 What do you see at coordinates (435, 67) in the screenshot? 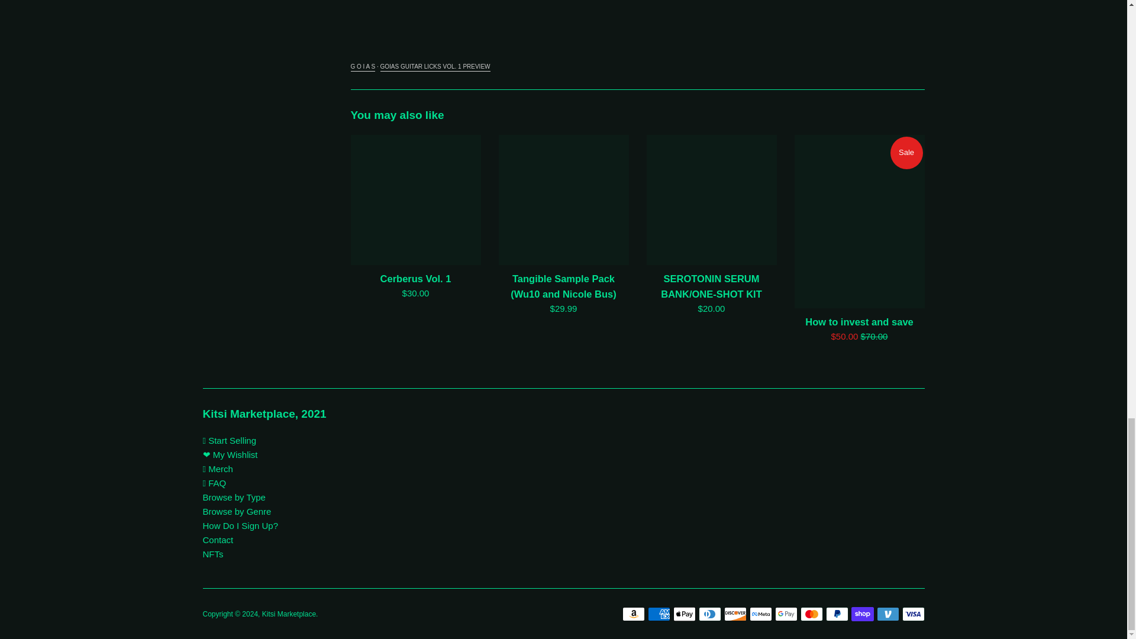
I see `GOIAS GUITAR LICKS VOL. 1 PREVIEW` at bounding box center [435, 67].